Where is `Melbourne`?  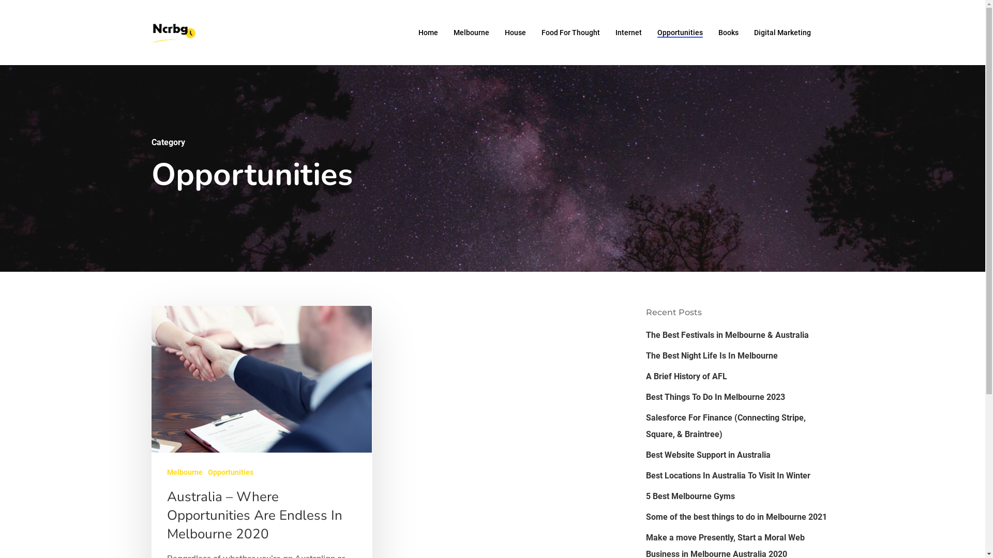
Melbourne is located at coordinates (184, 472).